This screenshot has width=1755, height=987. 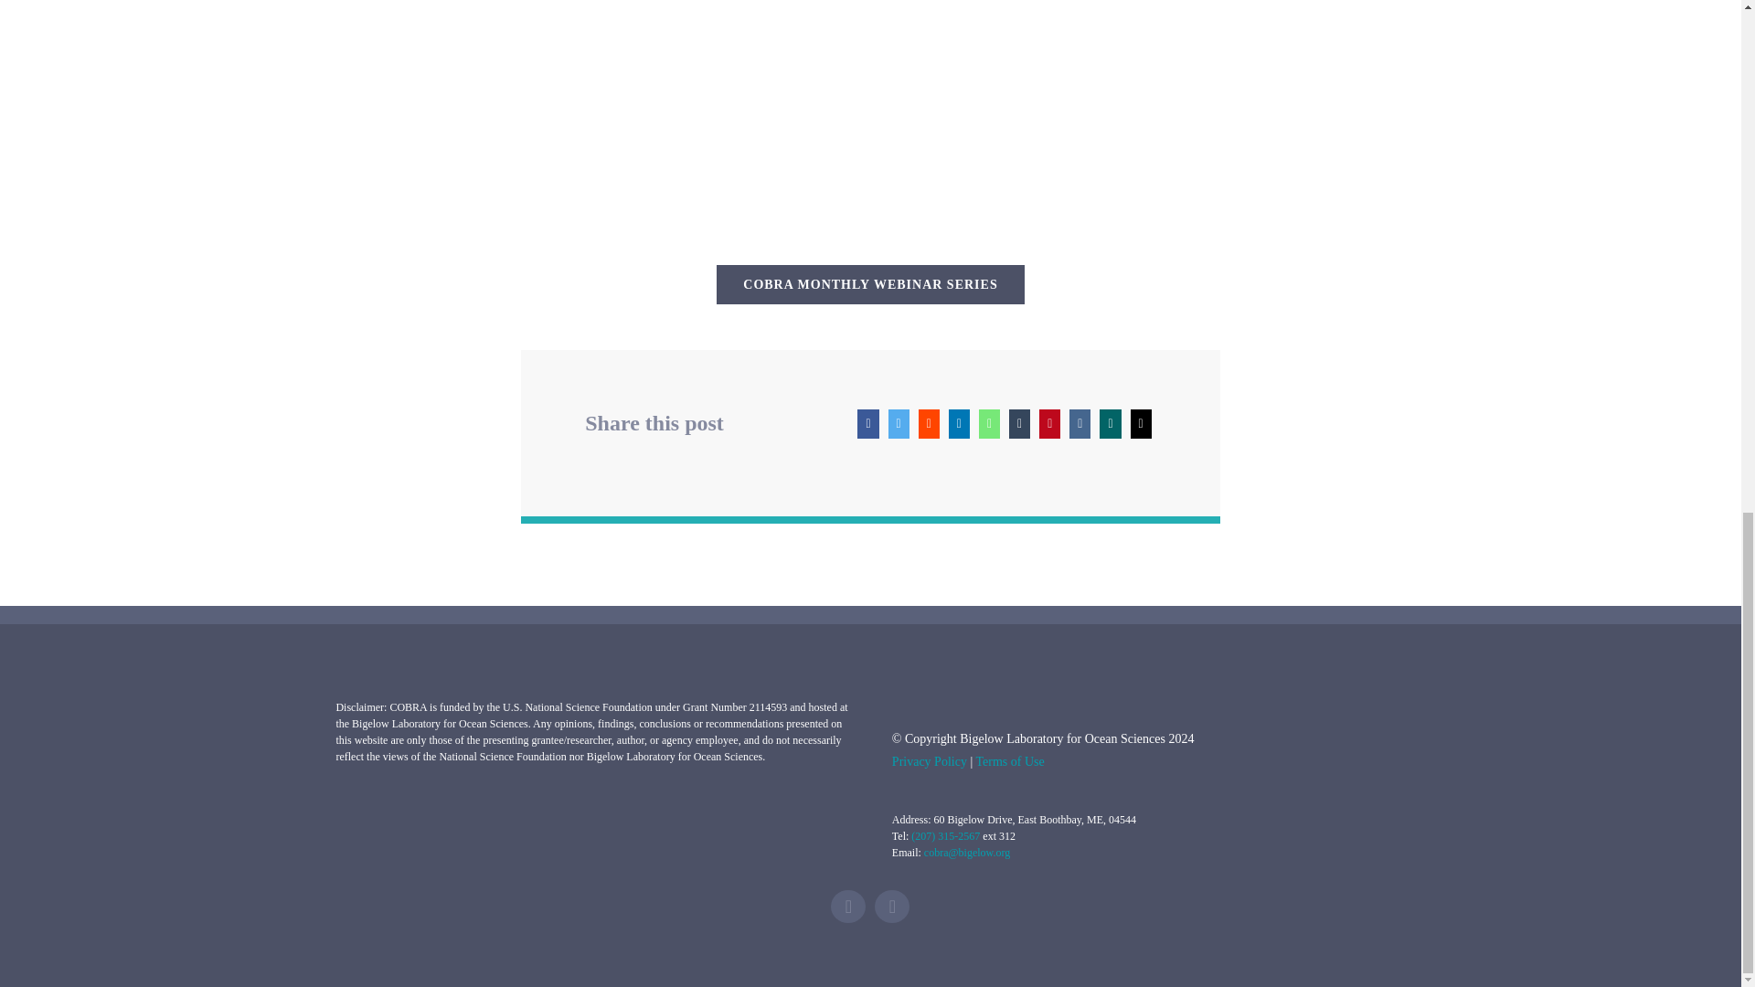 I want to click on Twitter, so click(x=899, y=423).